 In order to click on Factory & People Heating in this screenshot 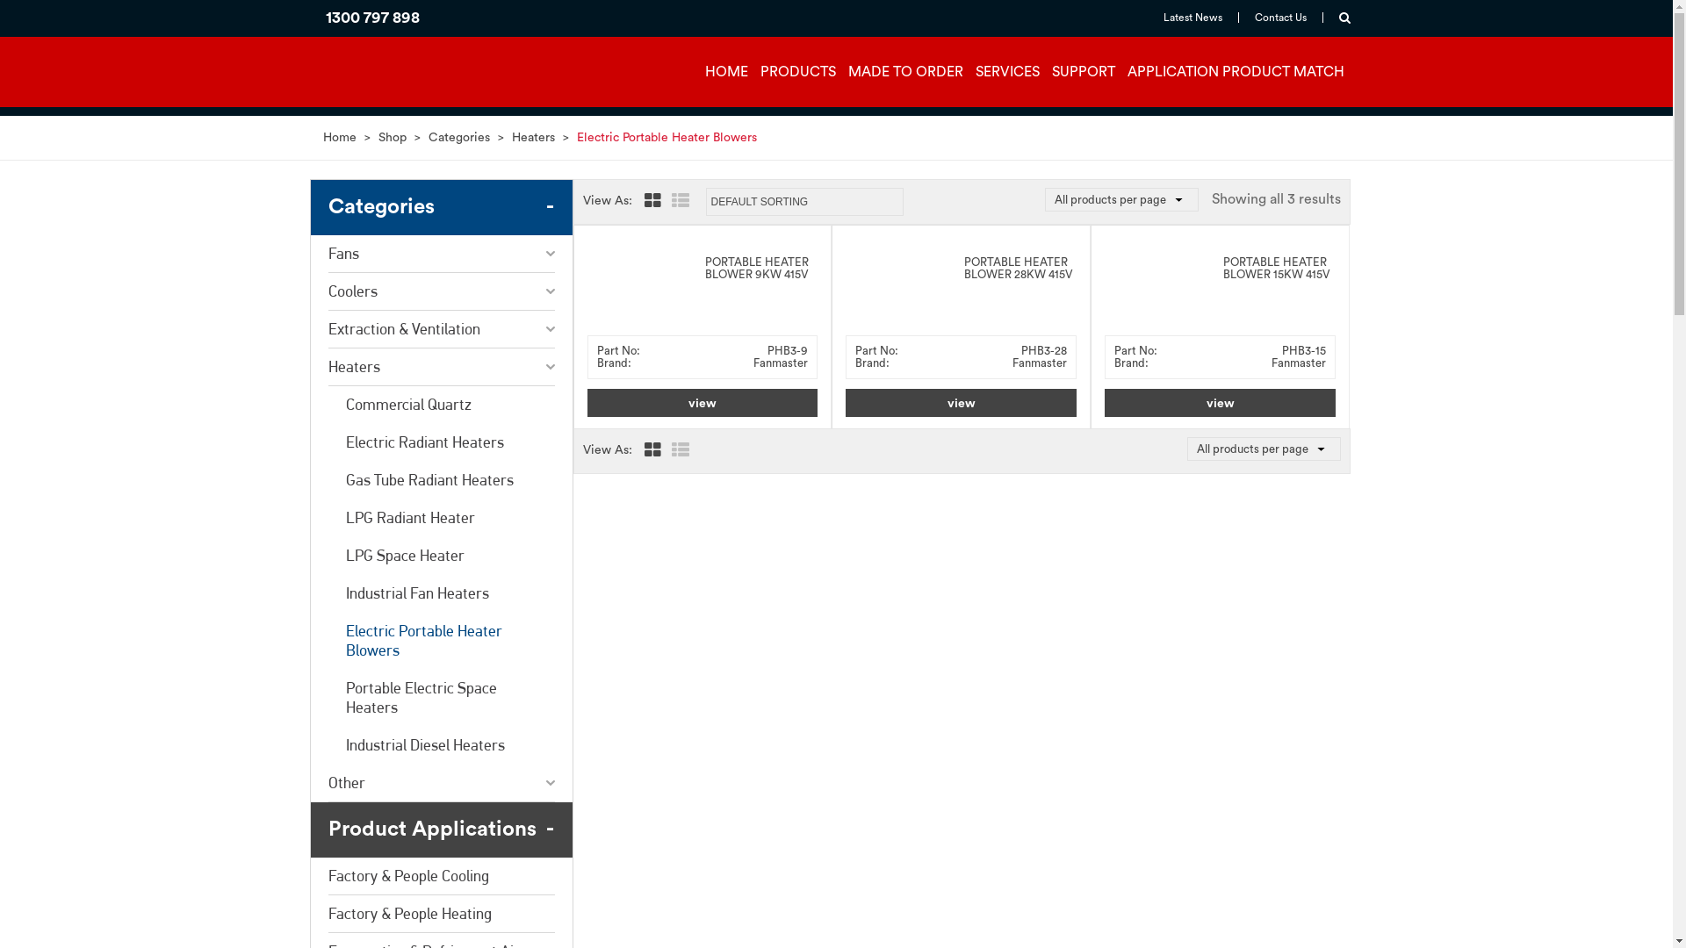, I will do `click(442, 915)`.